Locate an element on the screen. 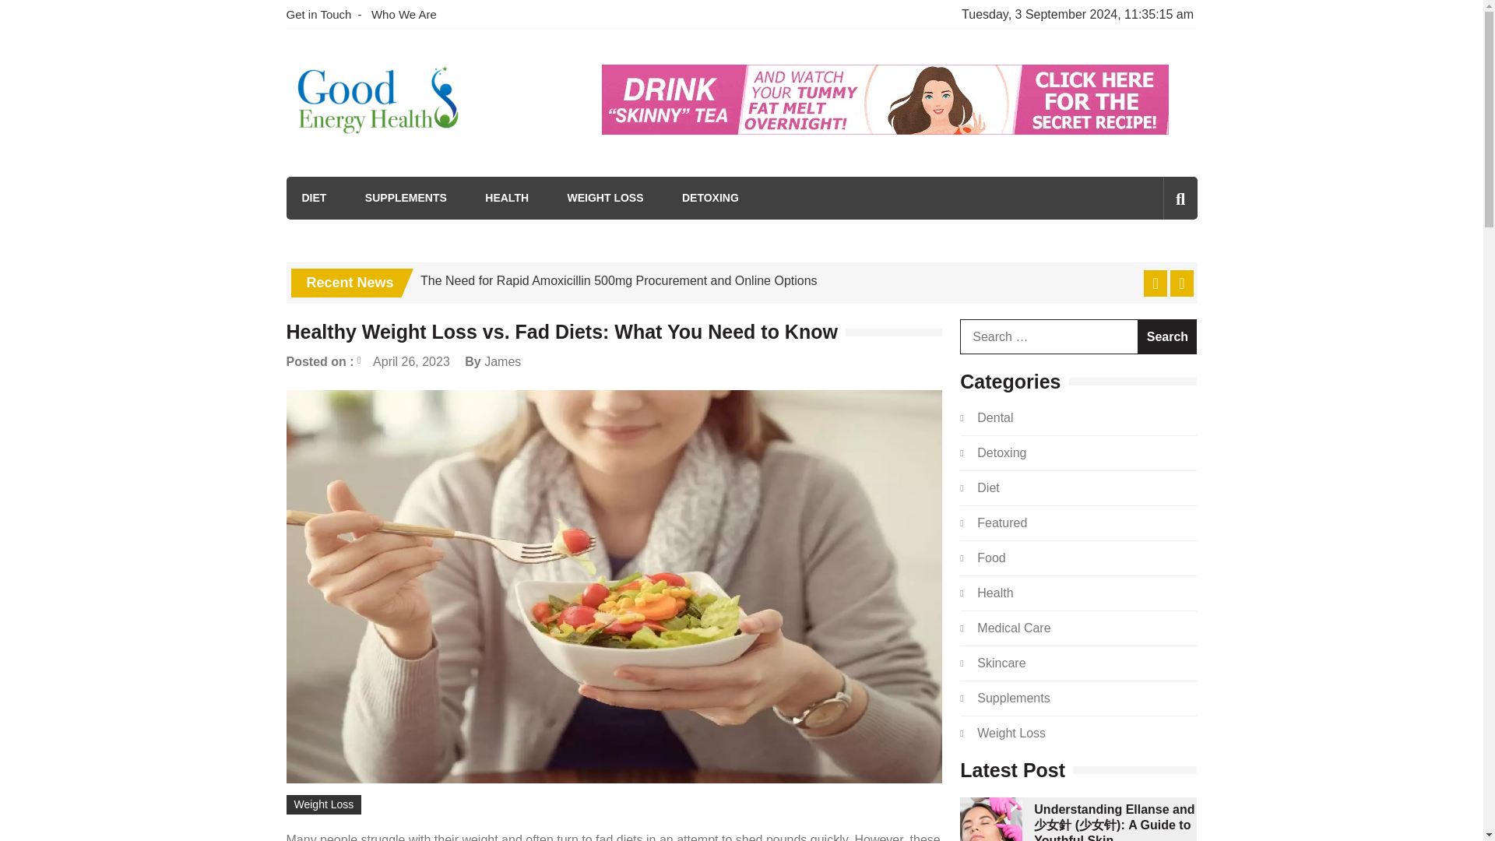 The height and width of the screenshot is (841, 1495). HEALTH is located at coordinates (506, 198).